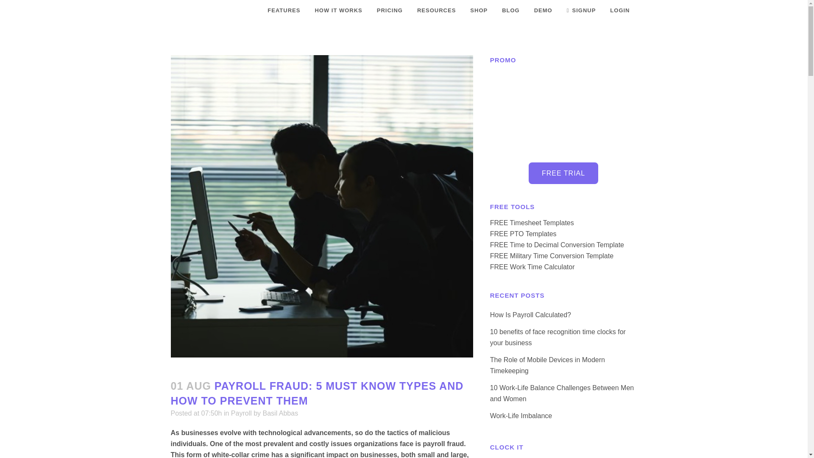 The width and height of the screenshot is (814, 458). Describe the element at coordinates (437, 10) in the screenshot. I see `RESOURCES` at that location.